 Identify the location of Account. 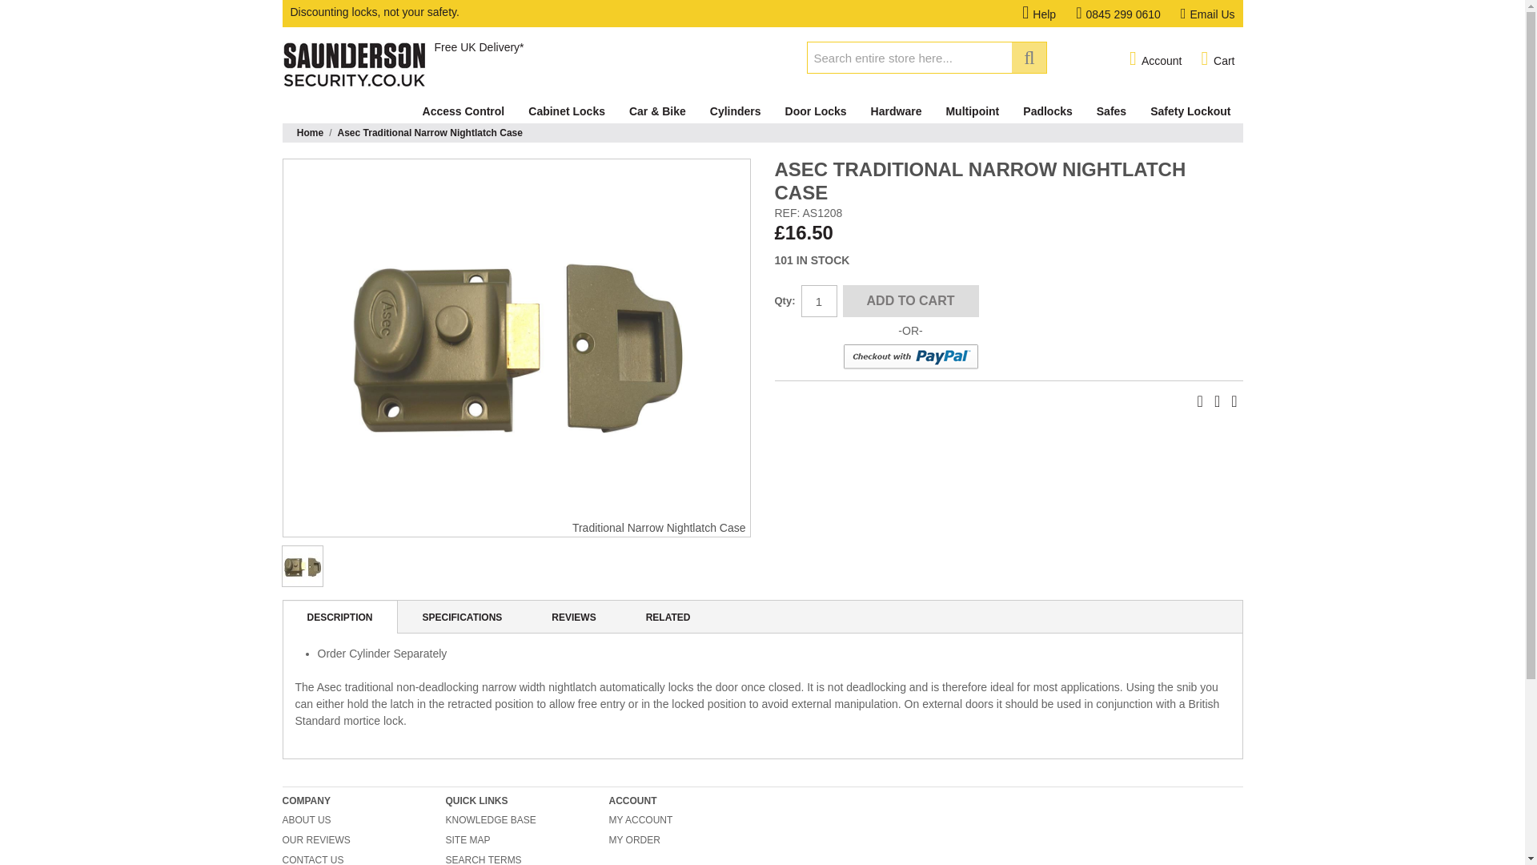
(1156, 59).